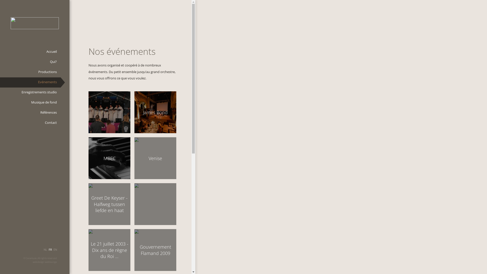 This screenshot has width=487, height=274. Describe the element at coordinates (55, 251) in the screenshot. I see `EN` at that location.